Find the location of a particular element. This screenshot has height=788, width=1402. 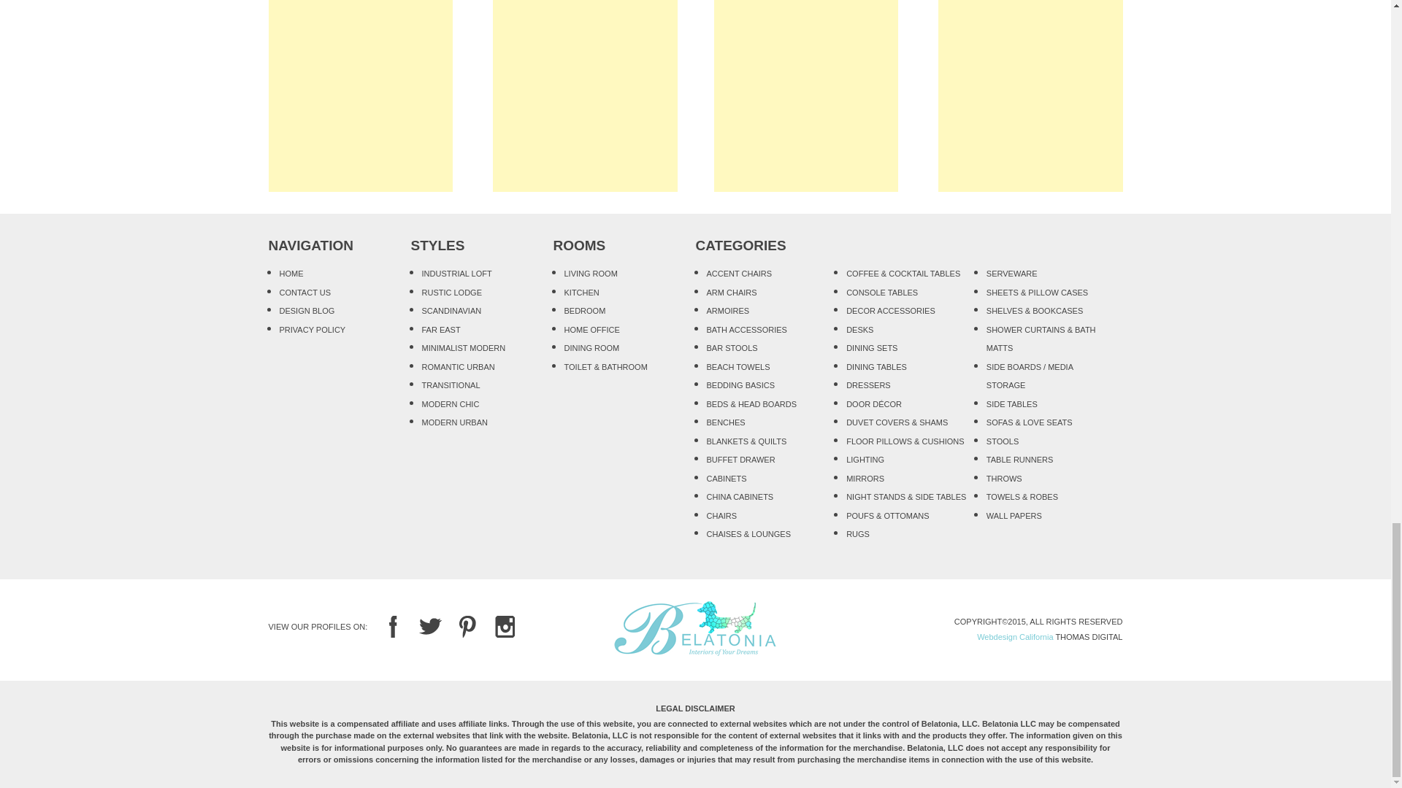

LIVING ROOM is located at coordinates (590, 274).